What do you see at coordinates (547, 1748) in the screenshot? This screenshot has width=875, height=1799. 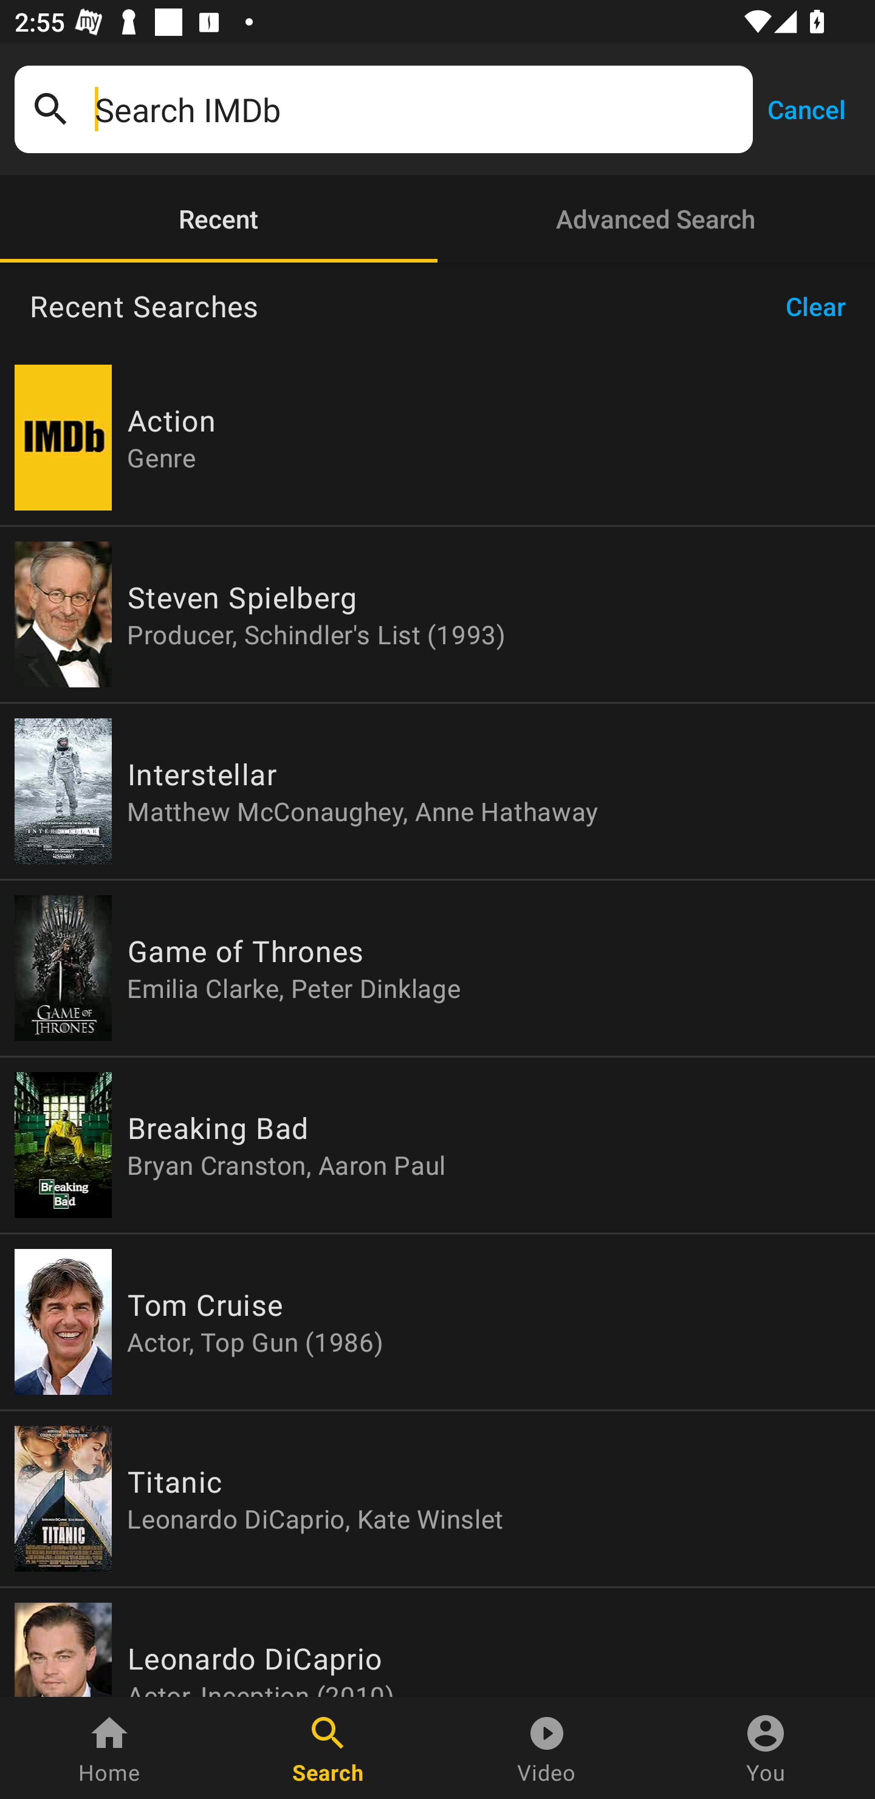 I see `Video` at bounding box center [547, 1748].